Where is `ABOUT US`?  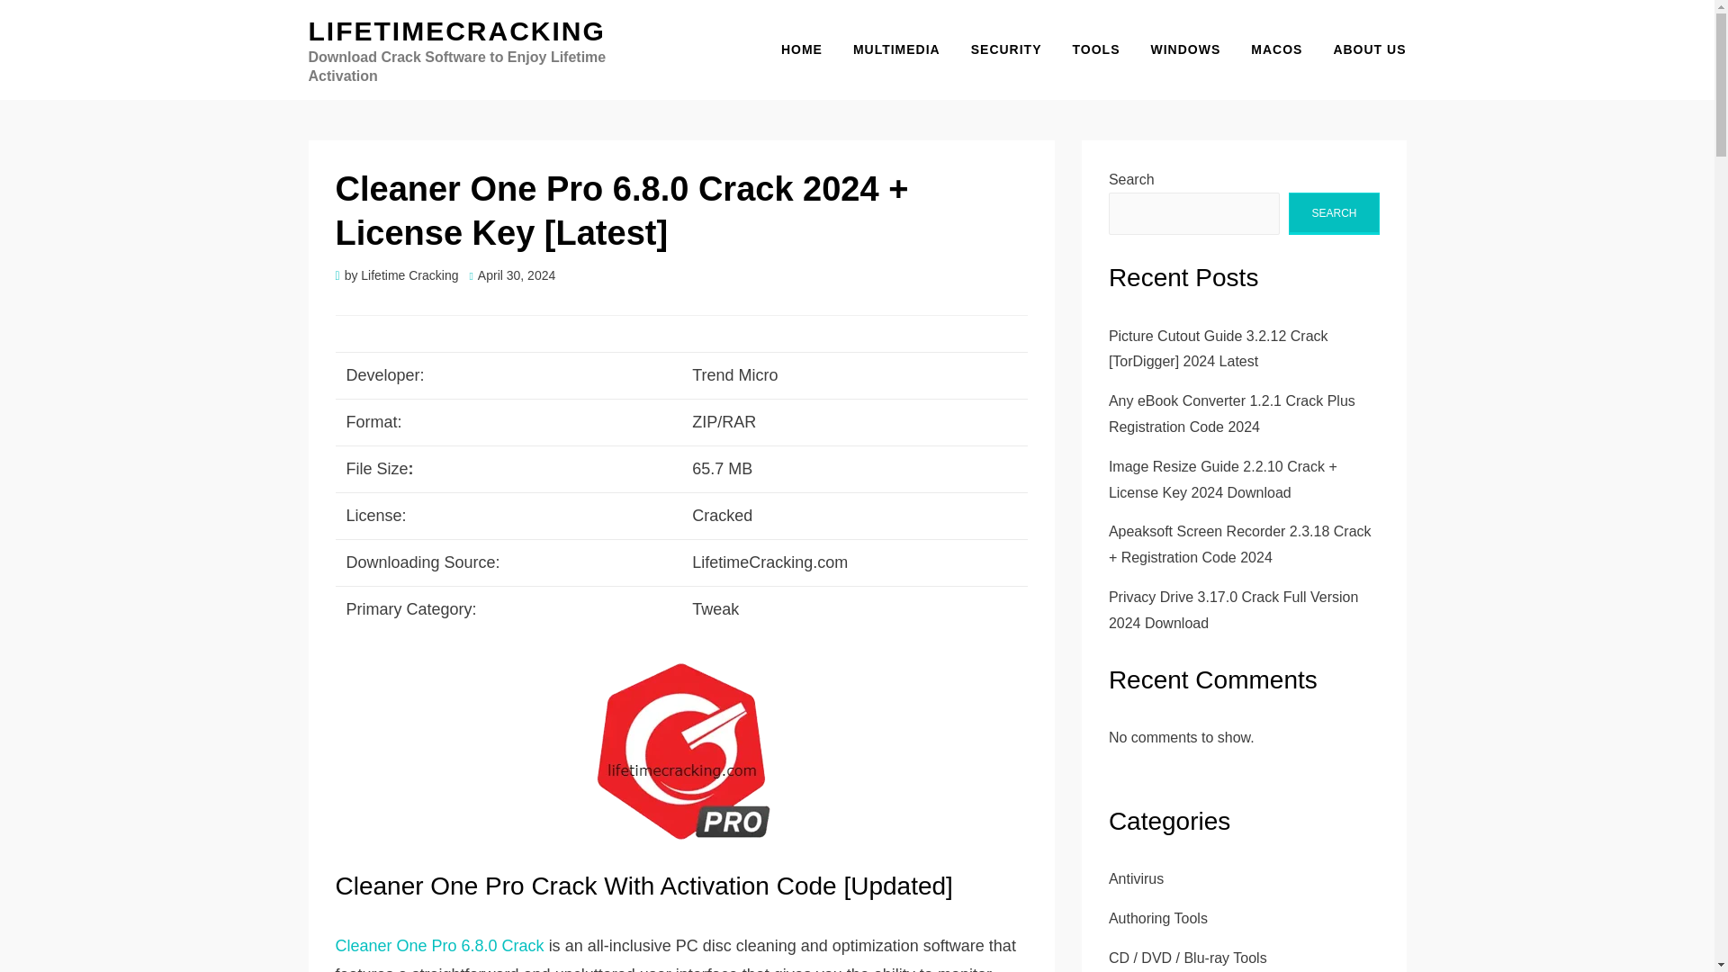
ABOUT US is located at coordinates (1361, 50).